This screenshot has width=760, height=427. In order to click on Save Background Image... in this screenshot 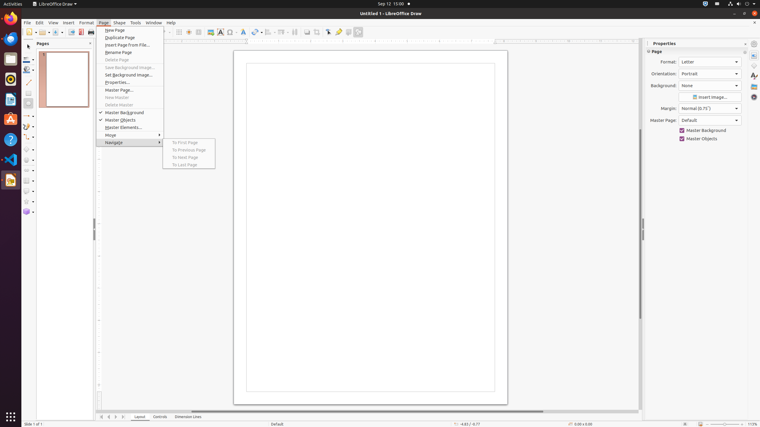, I will do `click(130, 68)`.